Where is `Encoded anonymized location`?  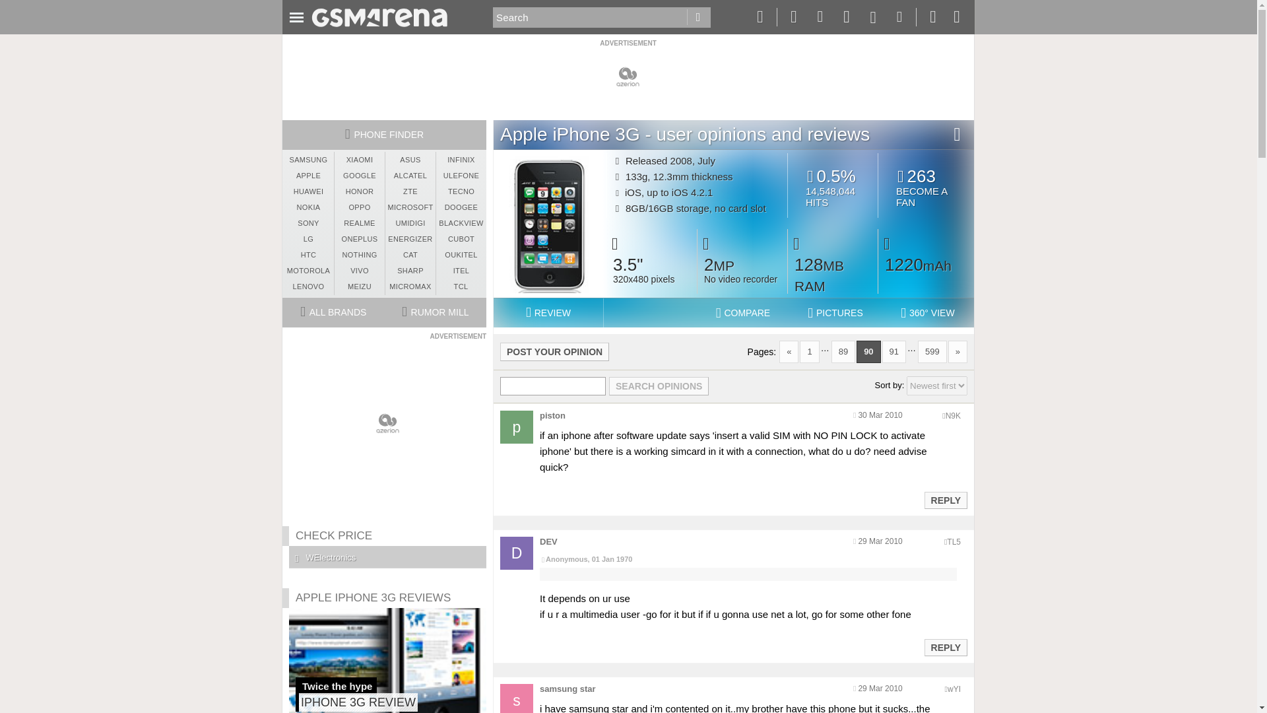 Encoded anonymized location is located at coordinates (926, 187).